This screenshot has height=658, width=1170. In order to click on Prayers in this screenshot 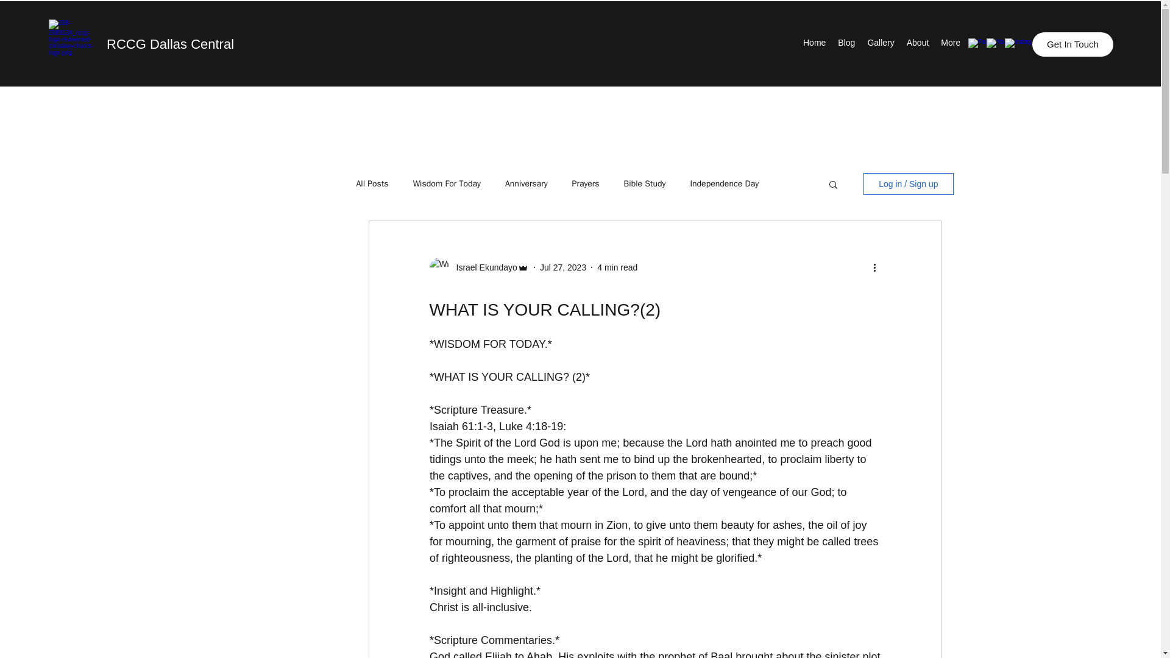, I will do `click(585, 184)`.